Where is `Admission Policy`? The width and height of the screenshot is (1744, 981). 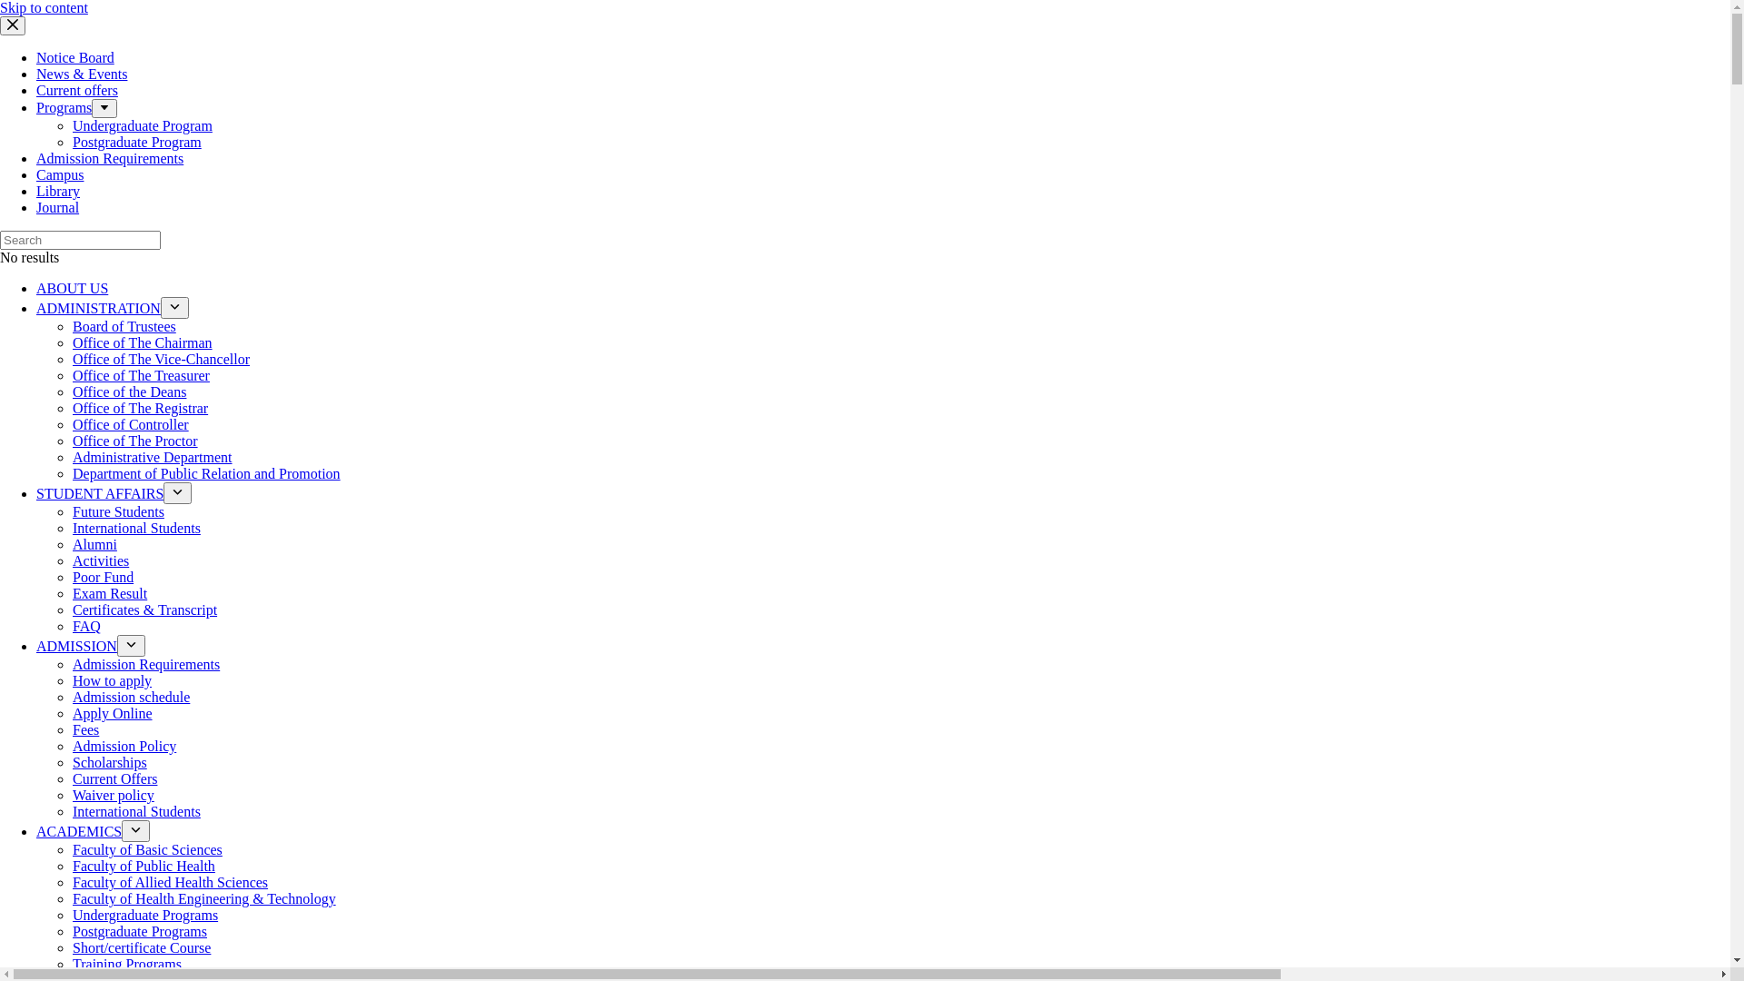
Admission Policy is located at coordinates (124, 747).